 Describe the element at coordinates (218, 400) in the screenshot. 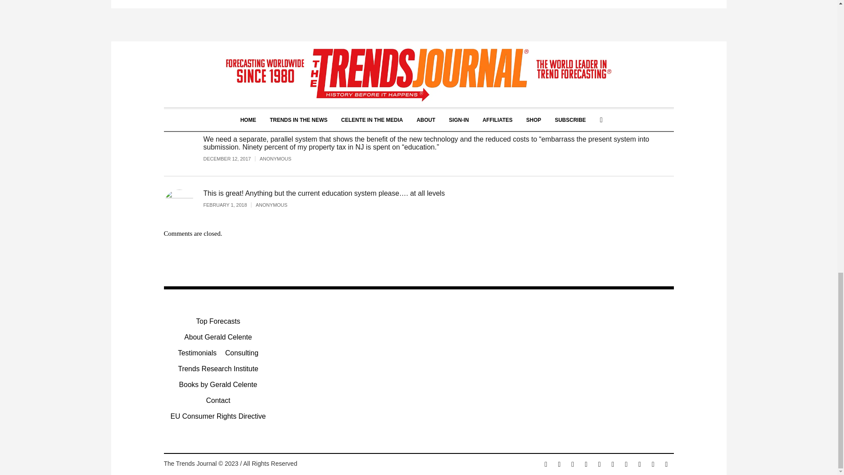

I see `Contact` at that location.